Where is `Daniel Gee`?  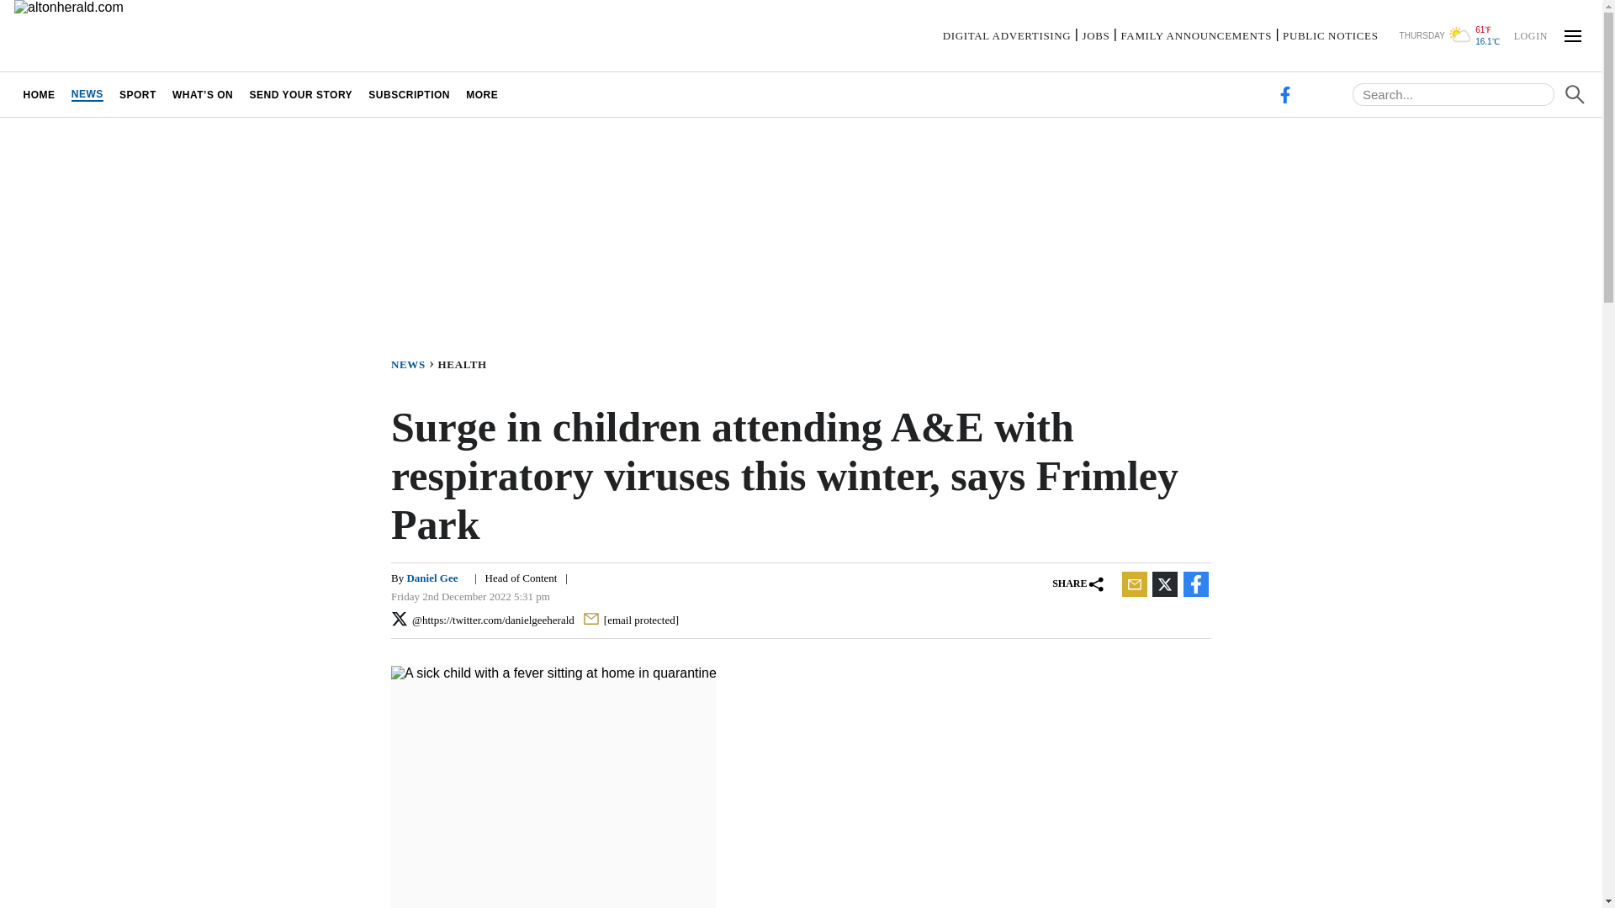
Daniel Gee is located at coordinates (432, 578).